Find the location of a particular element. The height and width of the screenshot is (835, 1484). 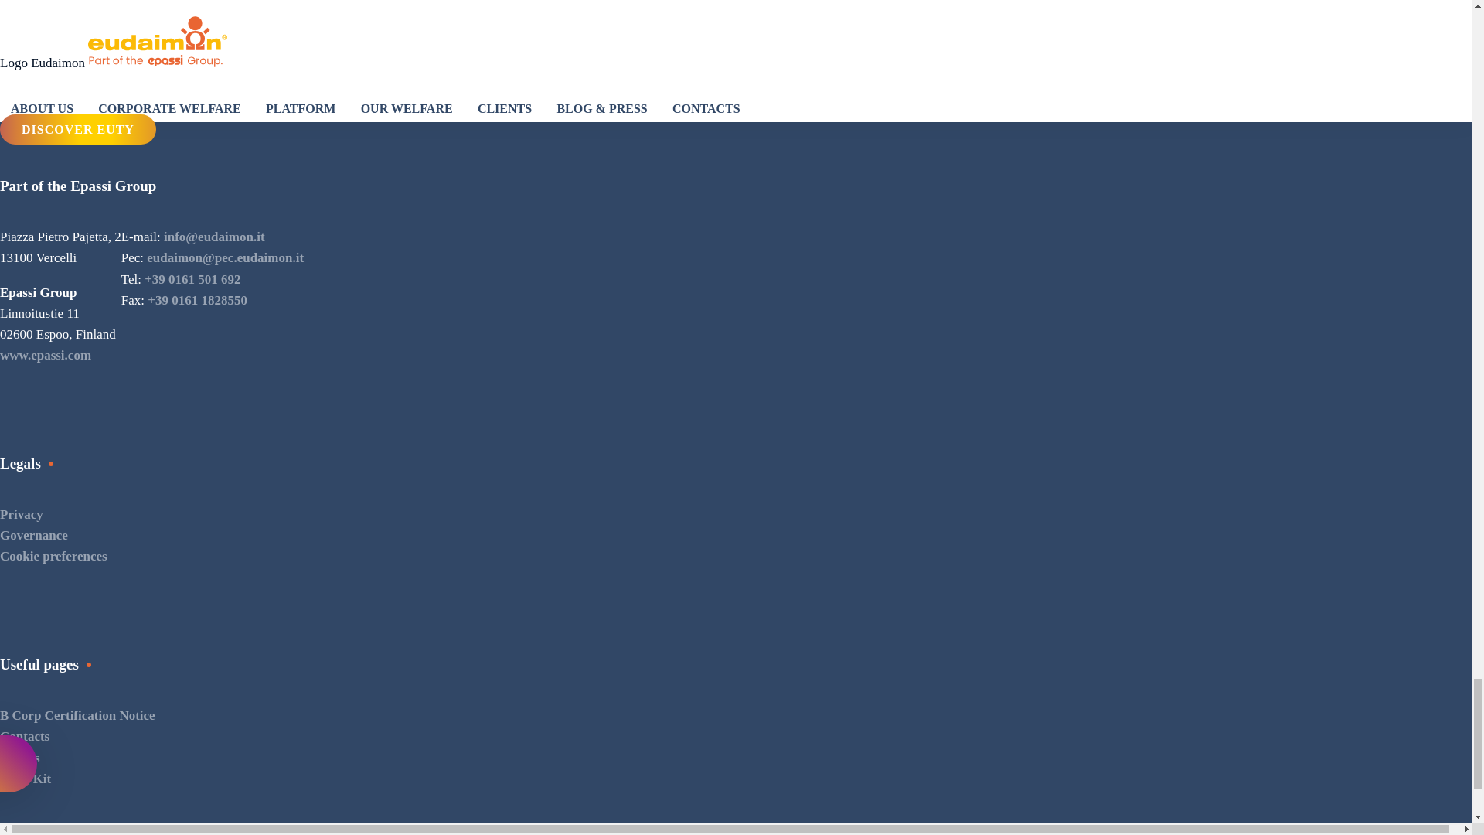

Cookie preferences is located at coordinates (53, 556).